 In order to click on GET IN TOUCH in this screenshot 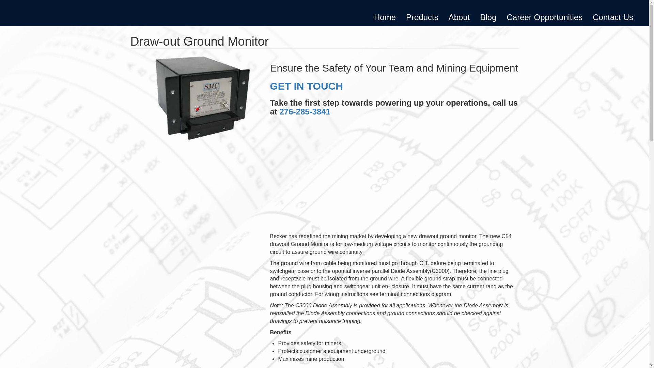, I will do `click(306, 86)`.